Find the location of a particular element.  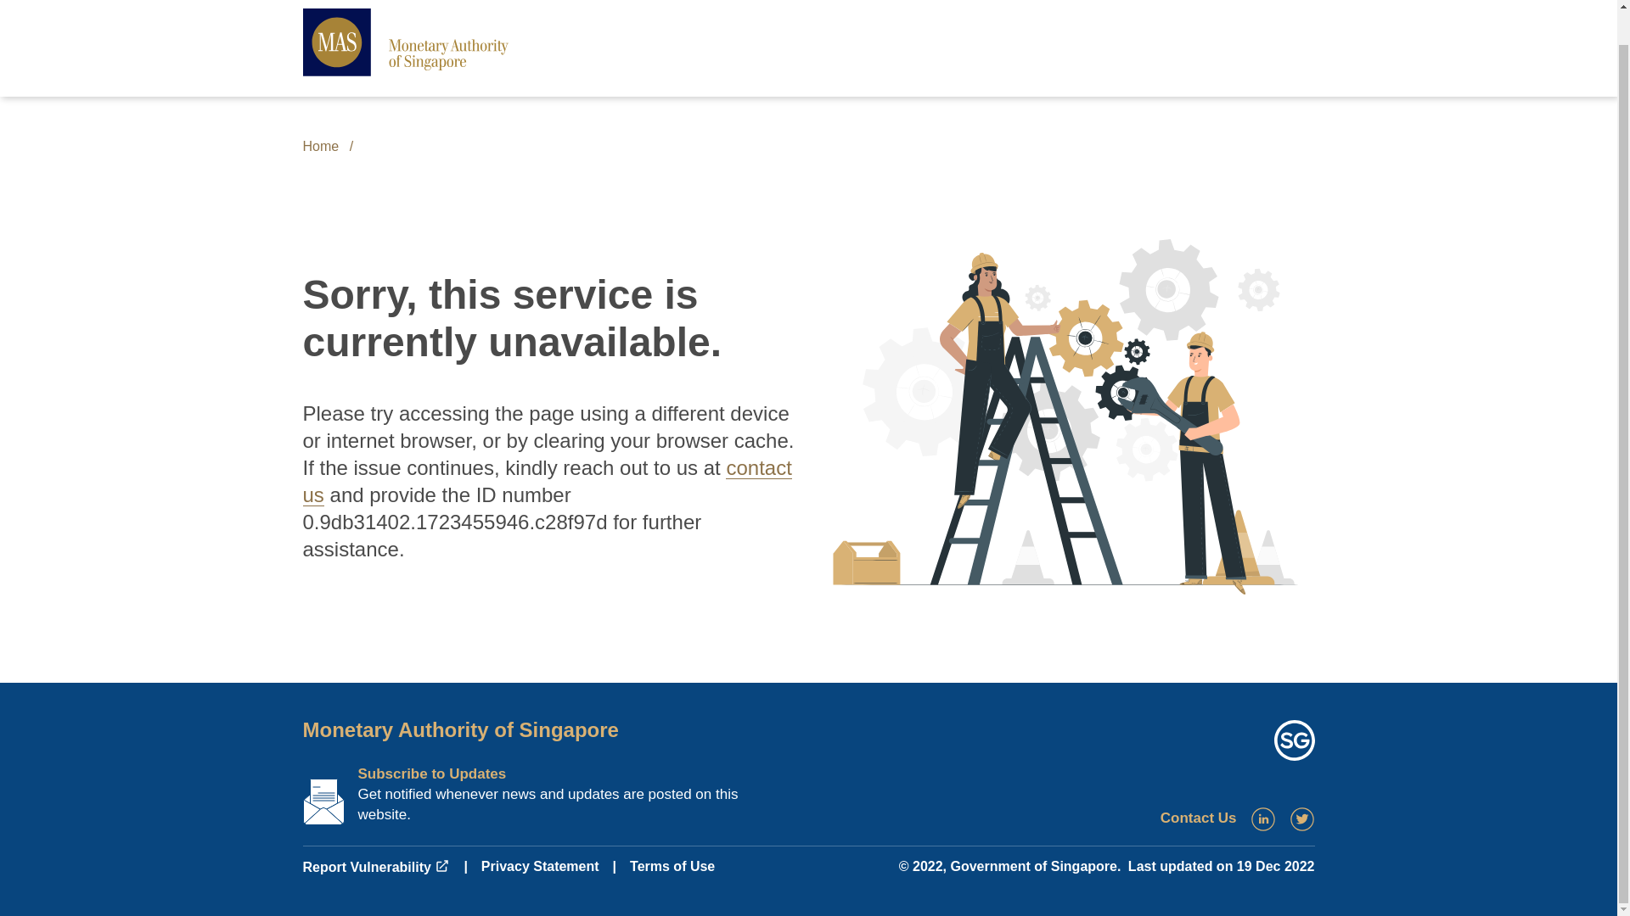

contact us is located at coordinates (546, 481).